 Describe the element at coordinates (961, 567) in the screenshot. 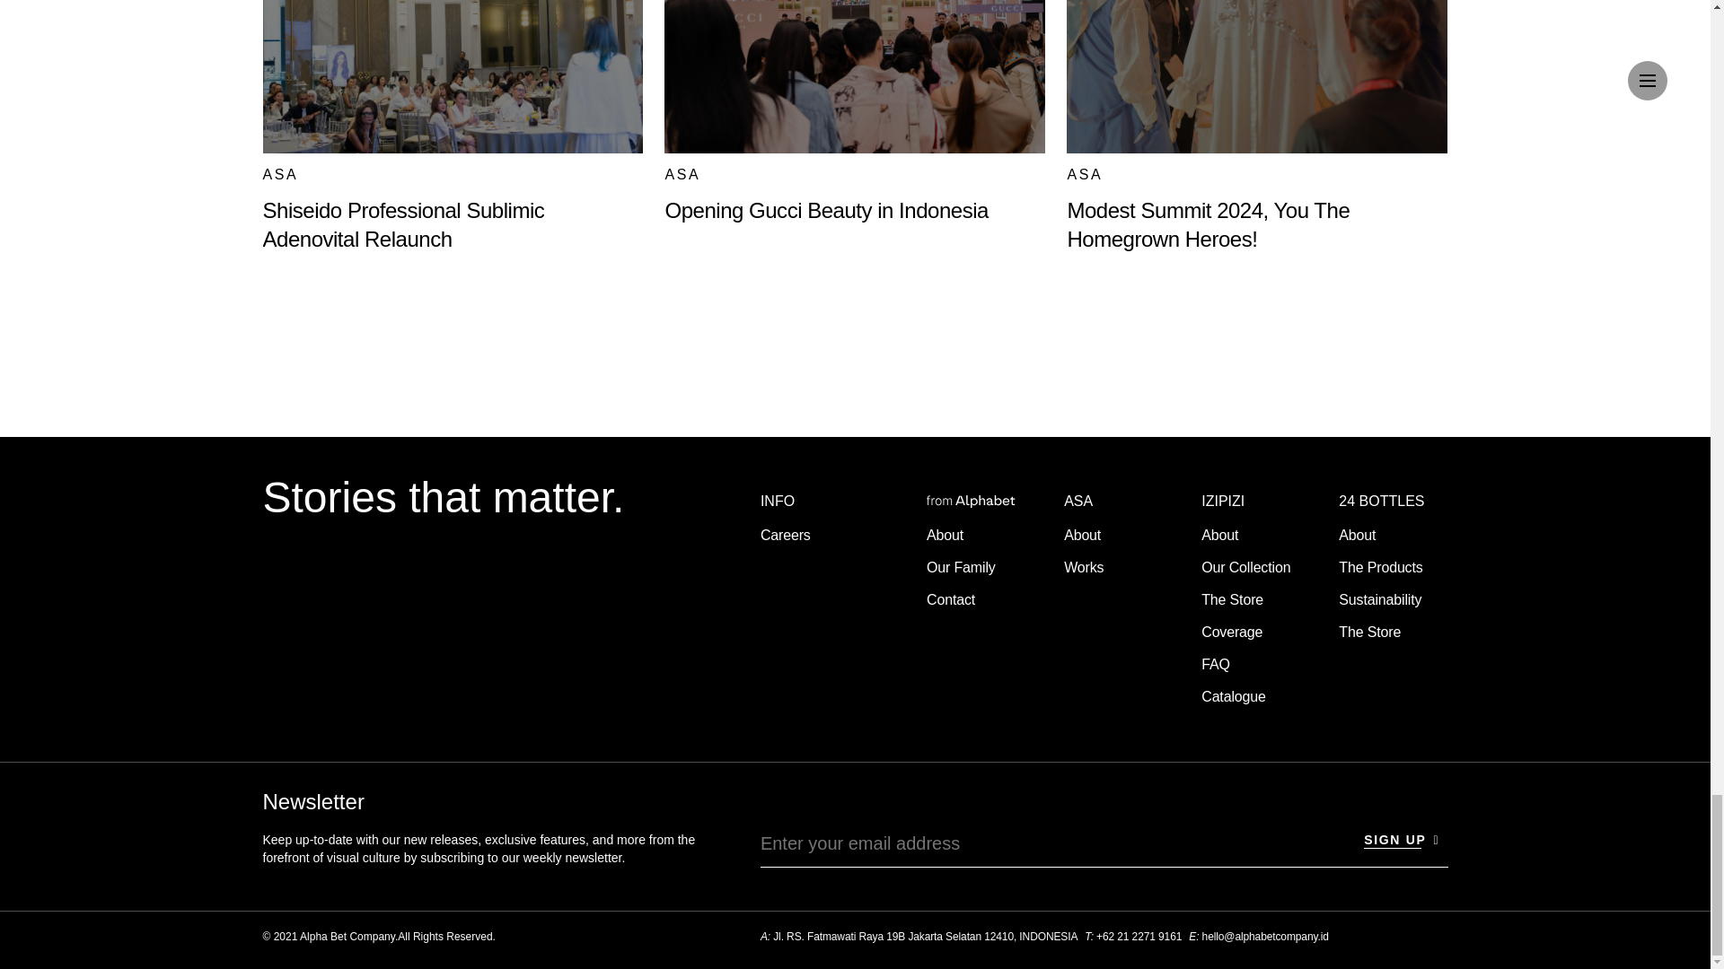

I see `Our Family` at that location.